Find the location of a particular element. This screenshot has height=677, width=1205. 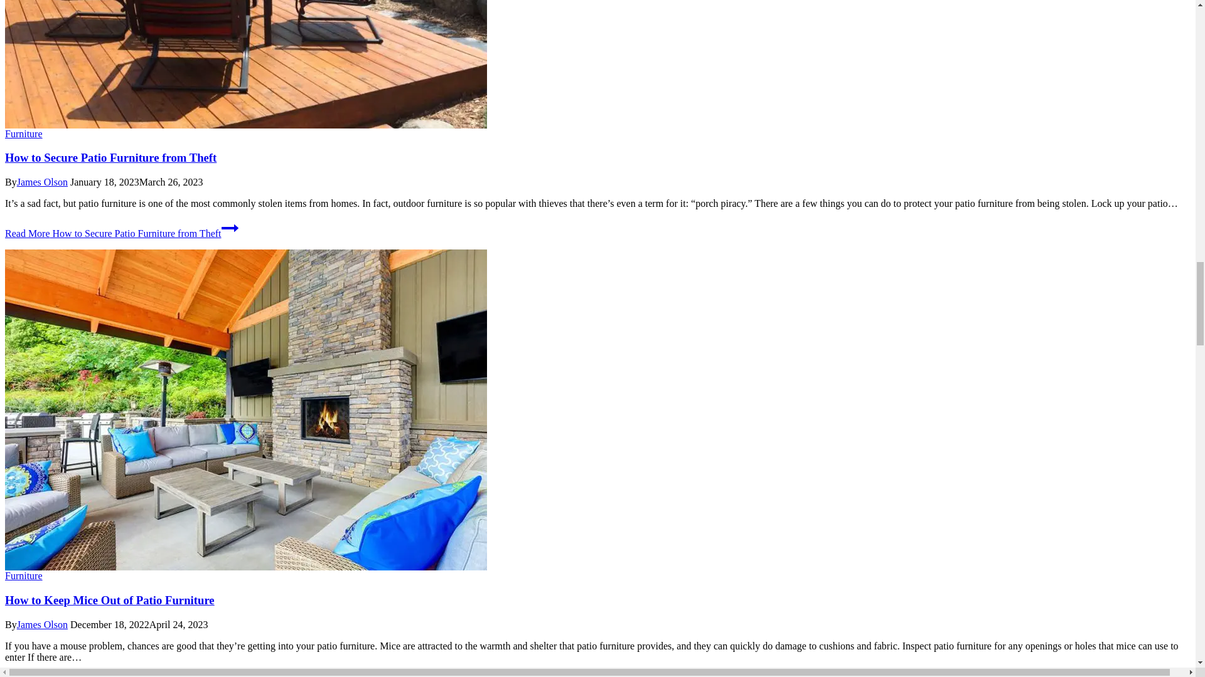

James Olson is located at coordinates (41, 624).